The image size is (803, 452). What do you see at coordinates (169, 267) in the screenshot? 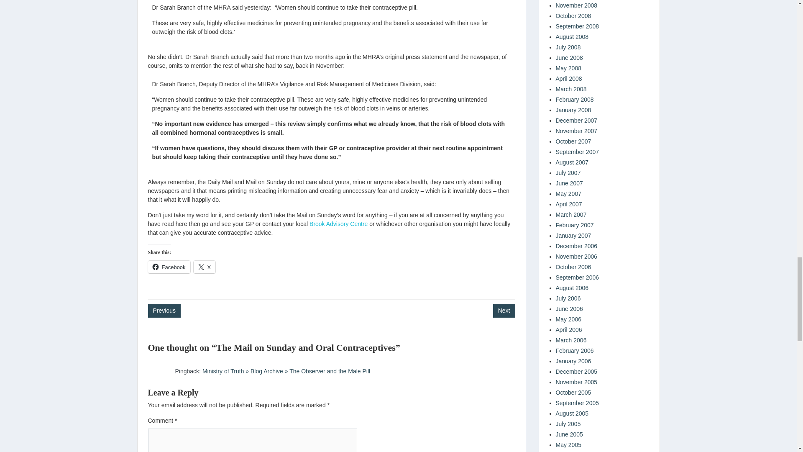
I see `Click to share on Facebook` at bounding box center [169, 267].